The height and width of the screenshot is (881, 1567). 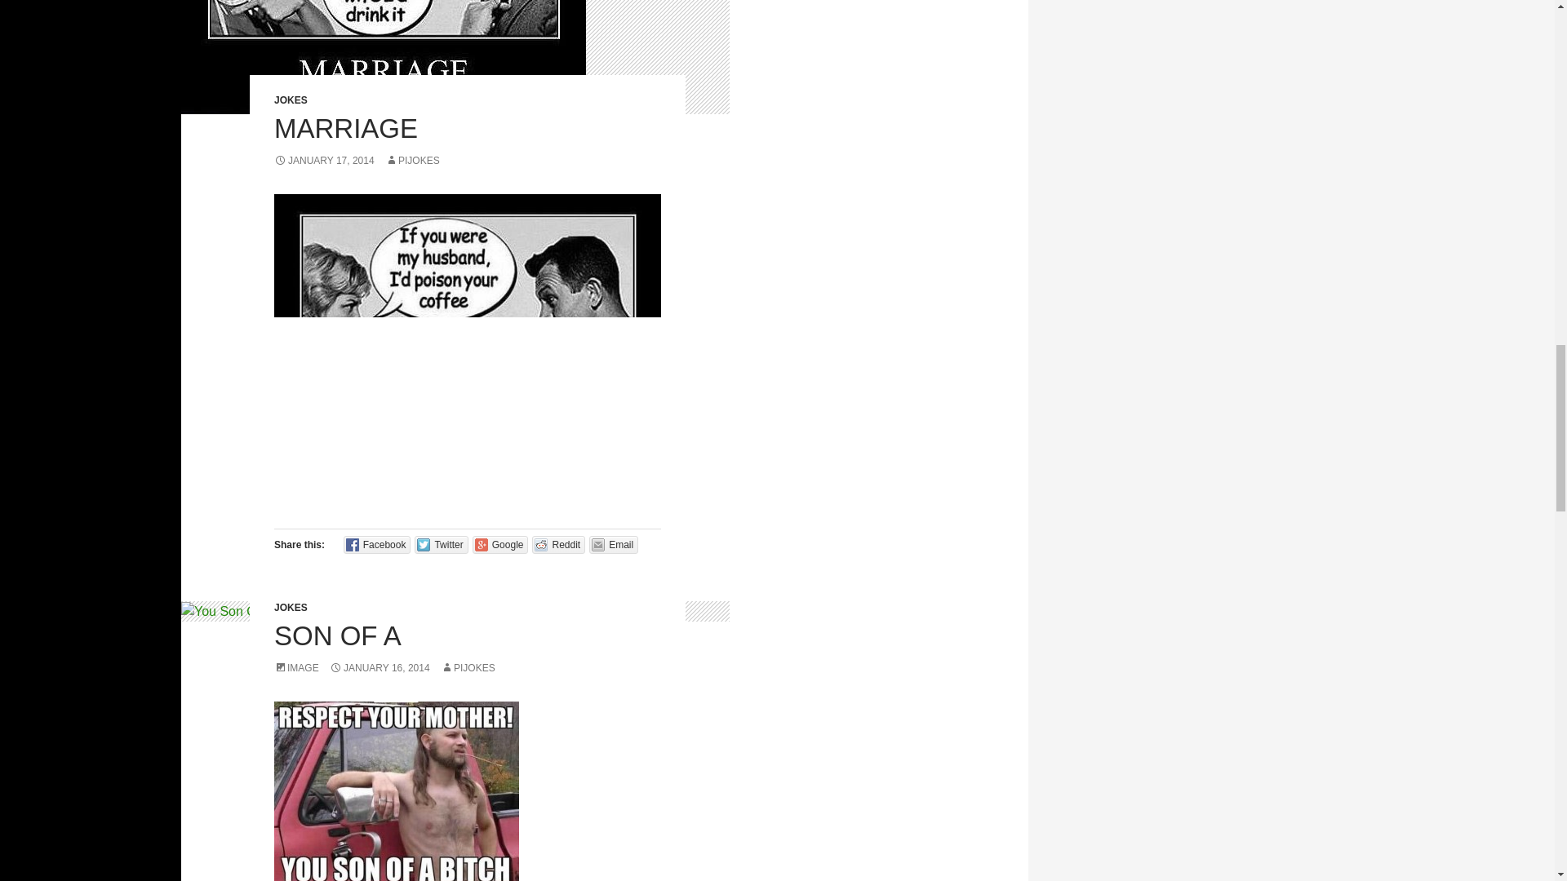 I want to click on Share on Facebook, so click(x=377, y=545).